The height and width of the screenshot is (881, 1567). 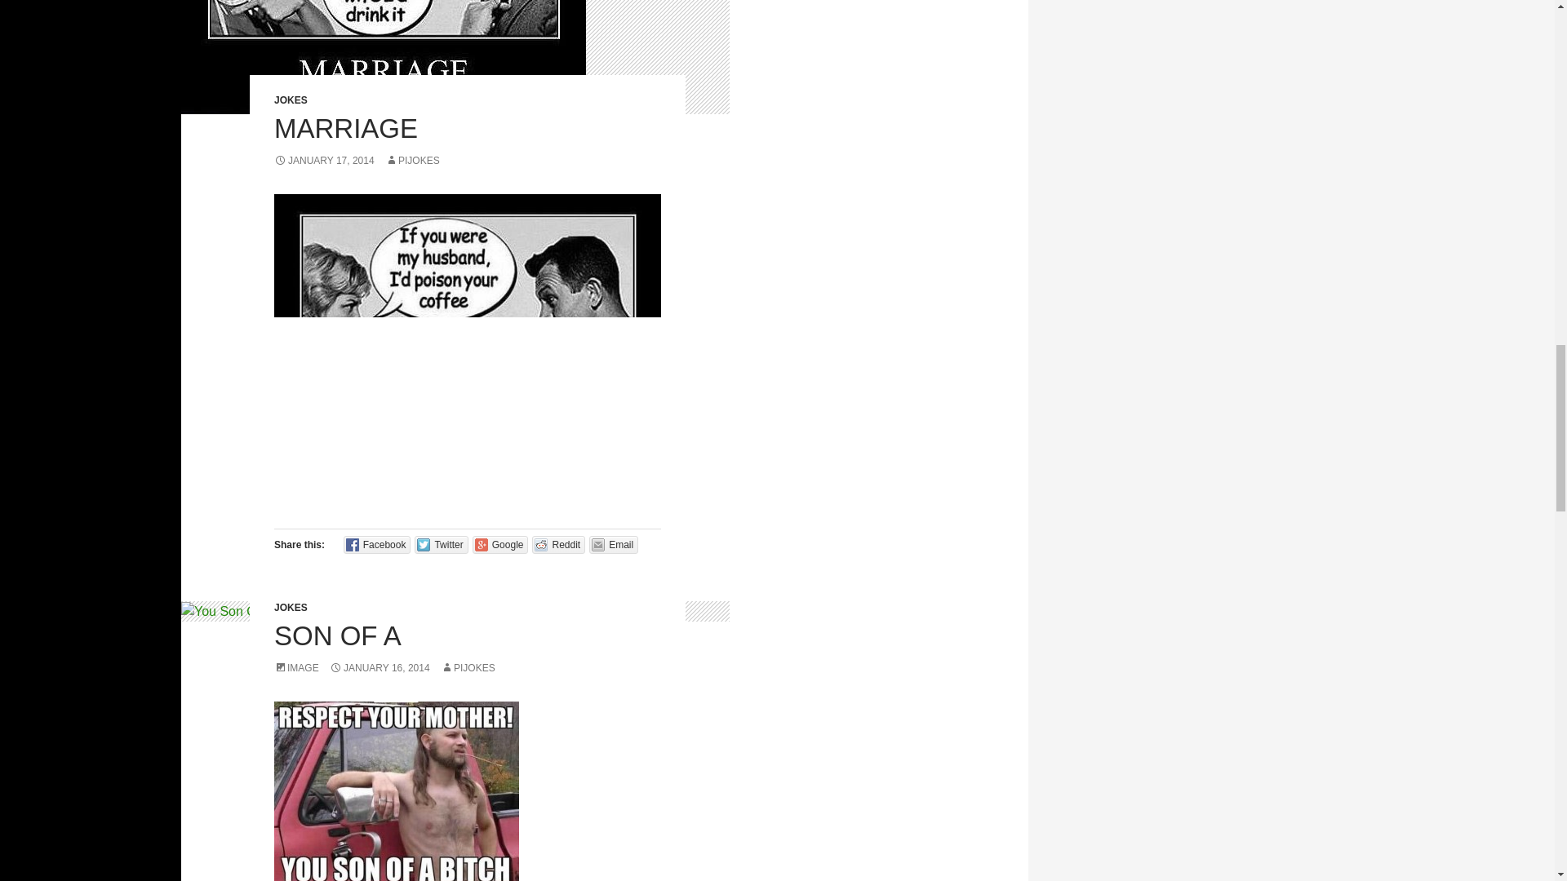 I want to click on Share on Facebook, so click(x=377, y=545).